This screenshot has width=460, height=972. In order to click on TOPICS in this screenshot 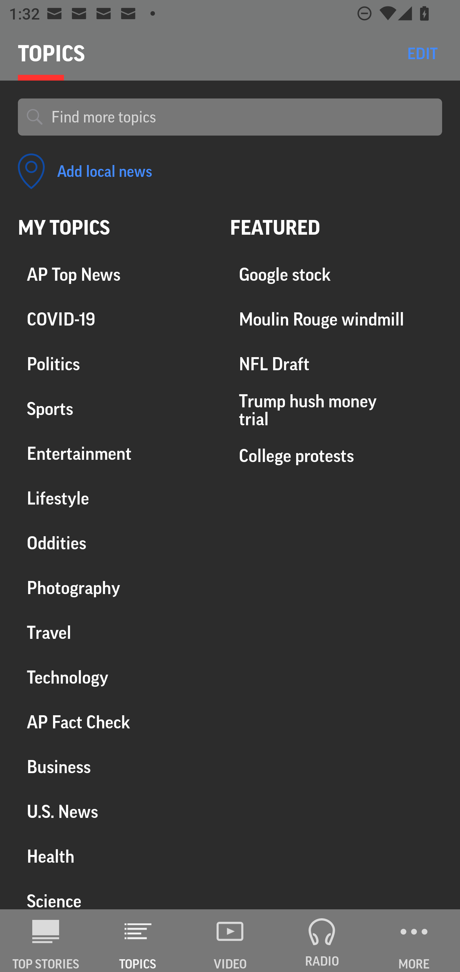, I will do `click(138, 941)`.